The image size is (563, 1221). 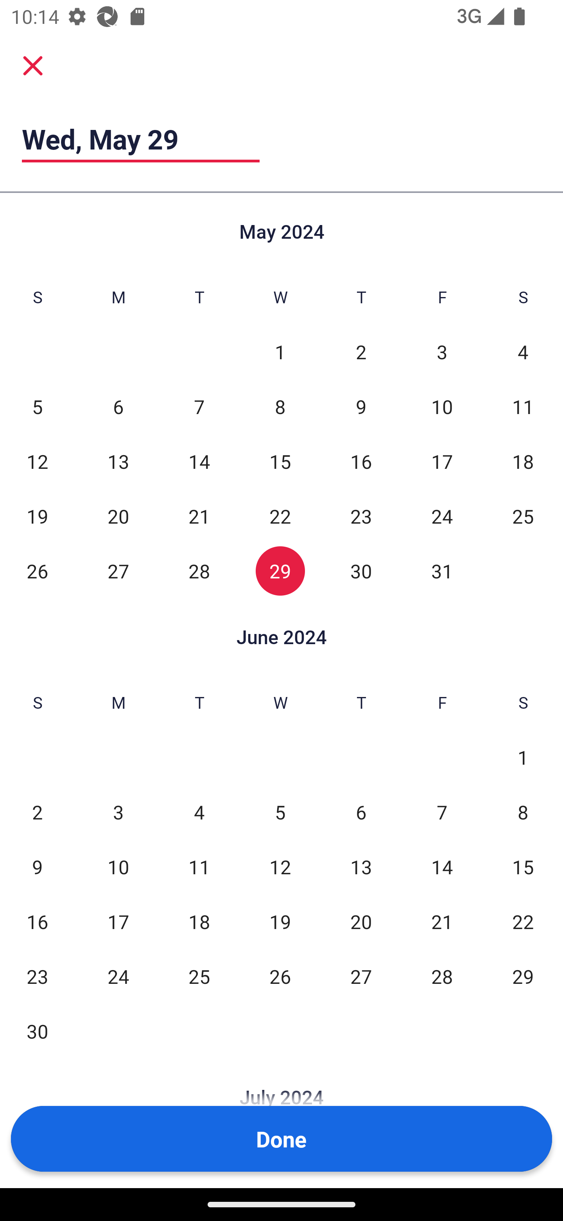 What do you see at coordinates (361, 571) in the screenshot?
I see `30 Thu, May 30, Not Selected` at bounding box center [361, 571].